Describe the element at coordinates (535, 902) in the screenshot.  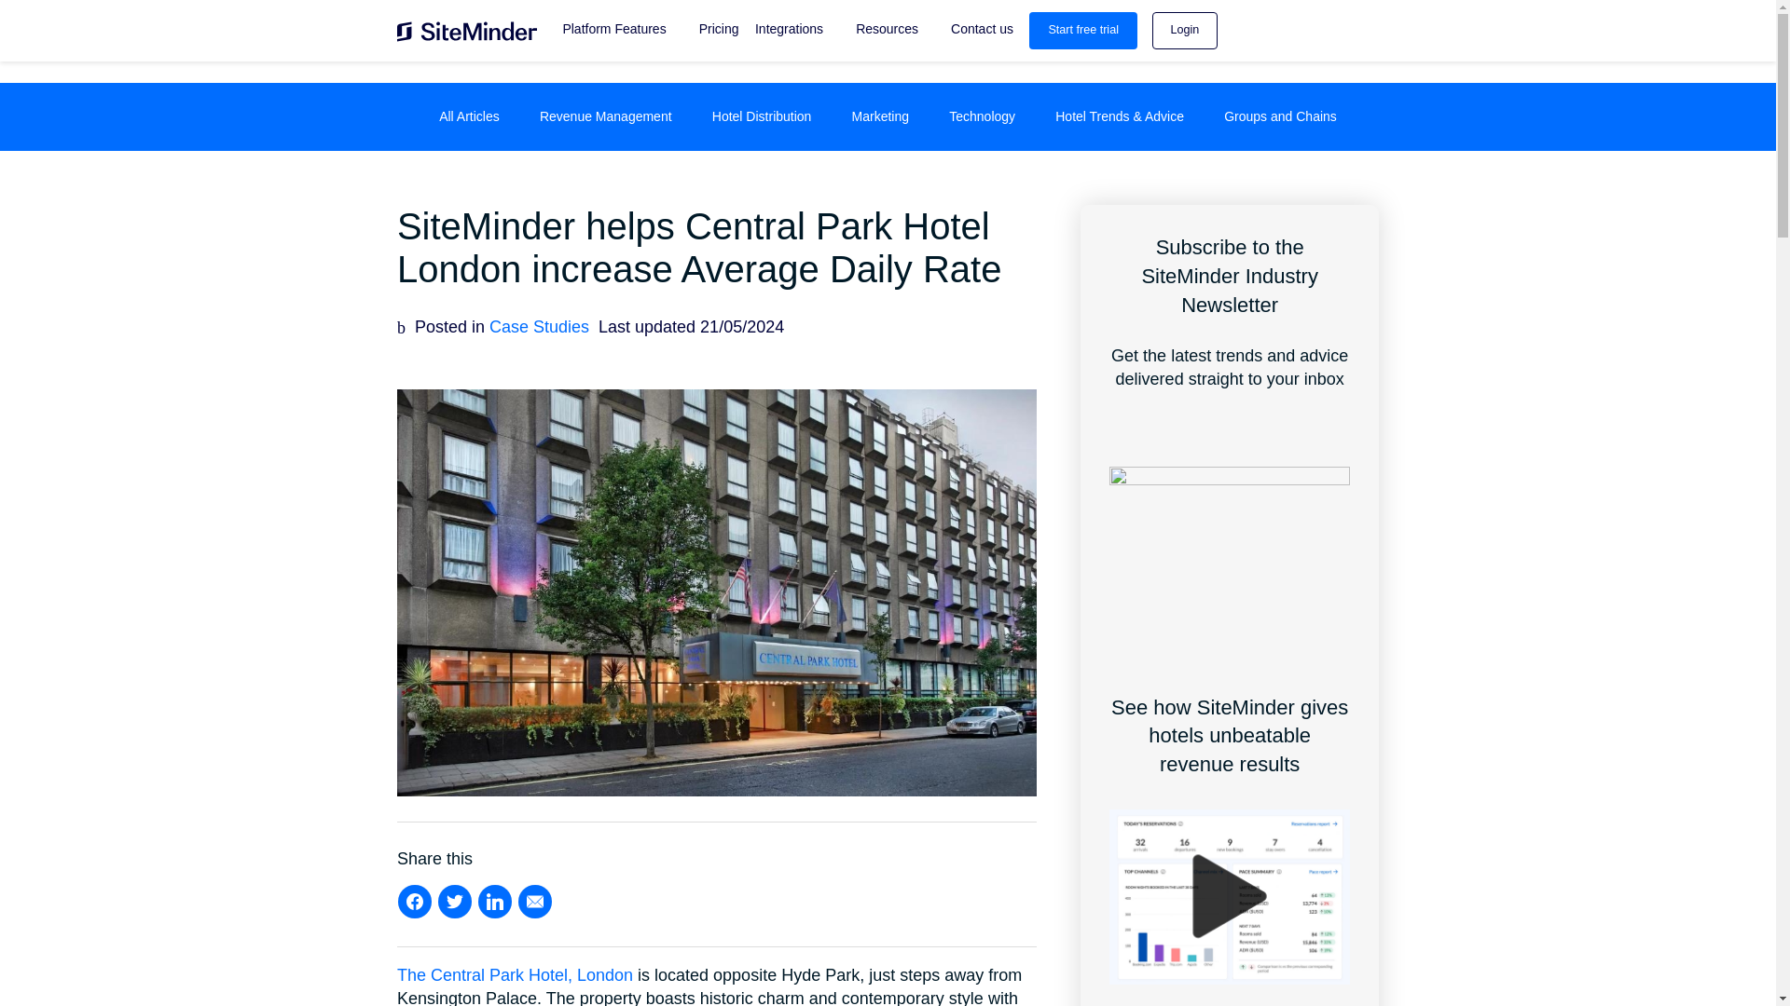
I see `Share on Email` at that location.